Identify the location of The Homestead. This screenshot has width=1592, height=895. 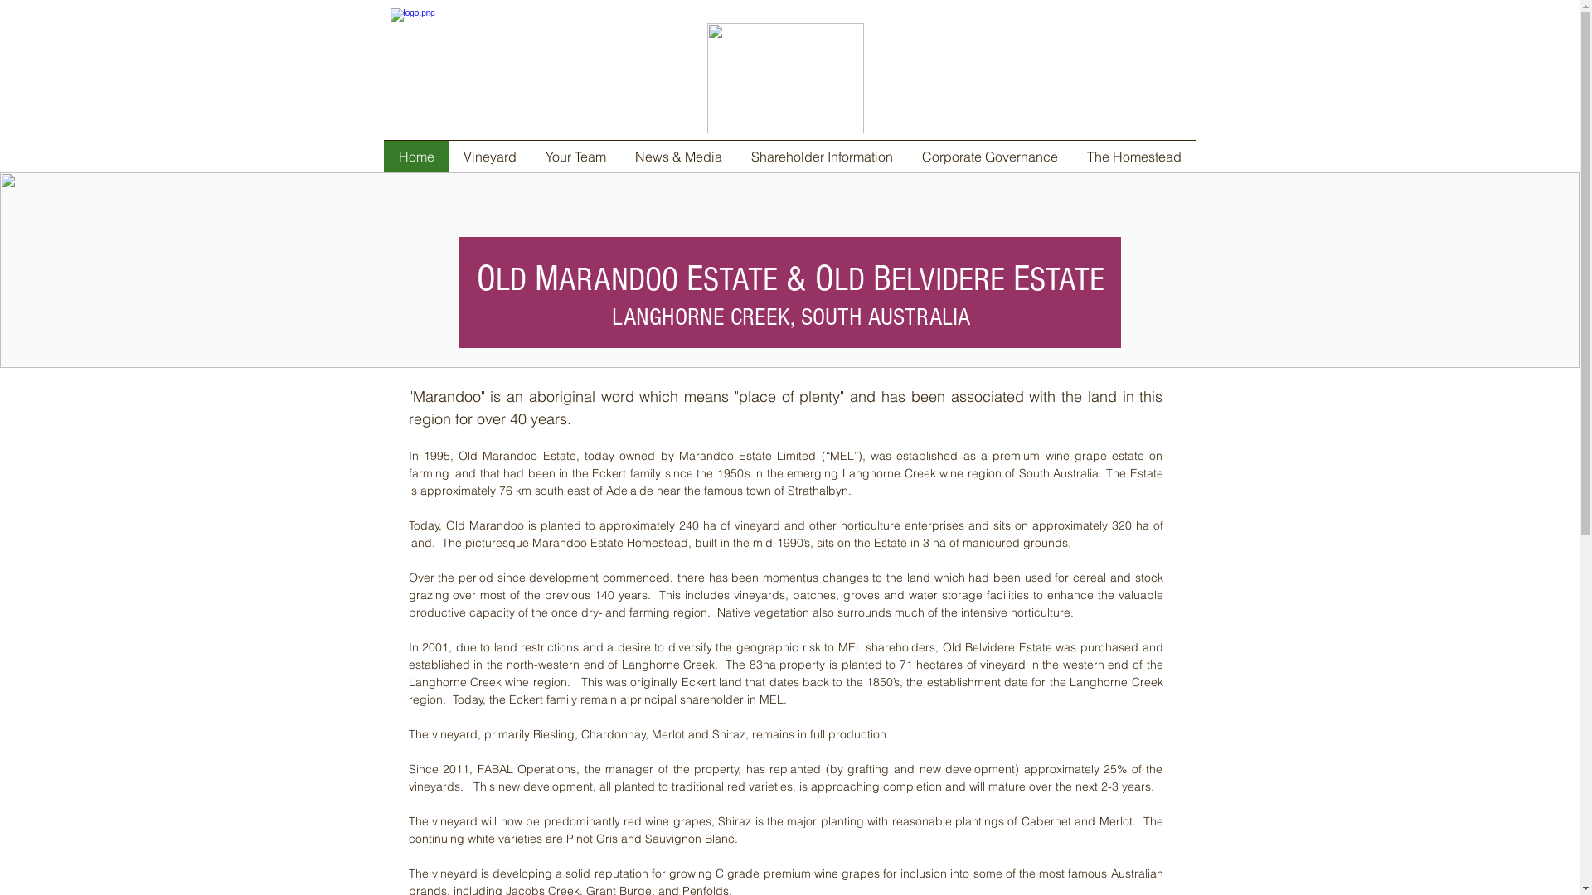
(1134, 157).